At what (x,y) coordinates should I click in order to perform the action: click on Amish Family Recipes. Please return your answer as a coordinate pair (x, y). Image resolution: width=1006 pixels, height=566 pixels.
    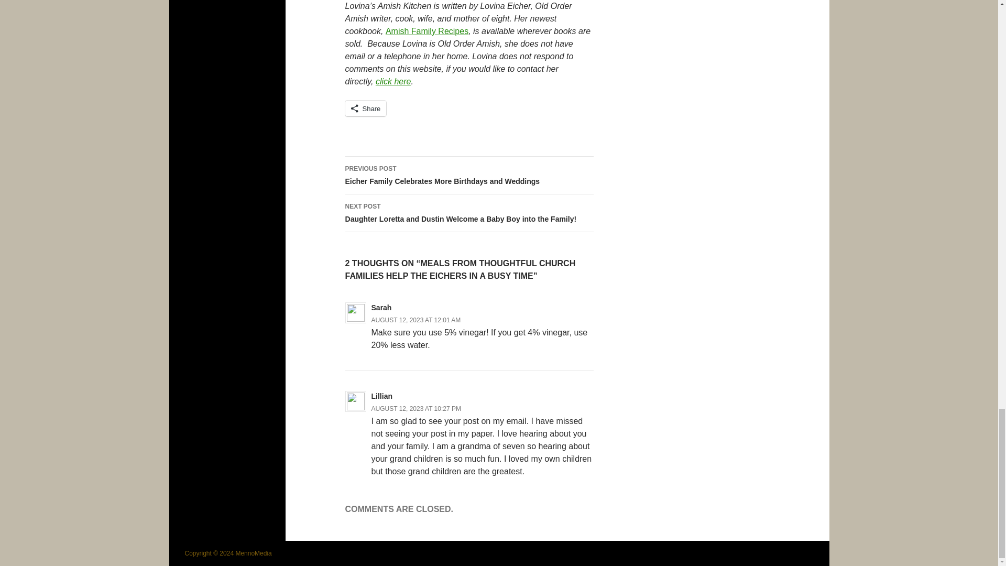
    Looking at the image, I should click on (427, 31).